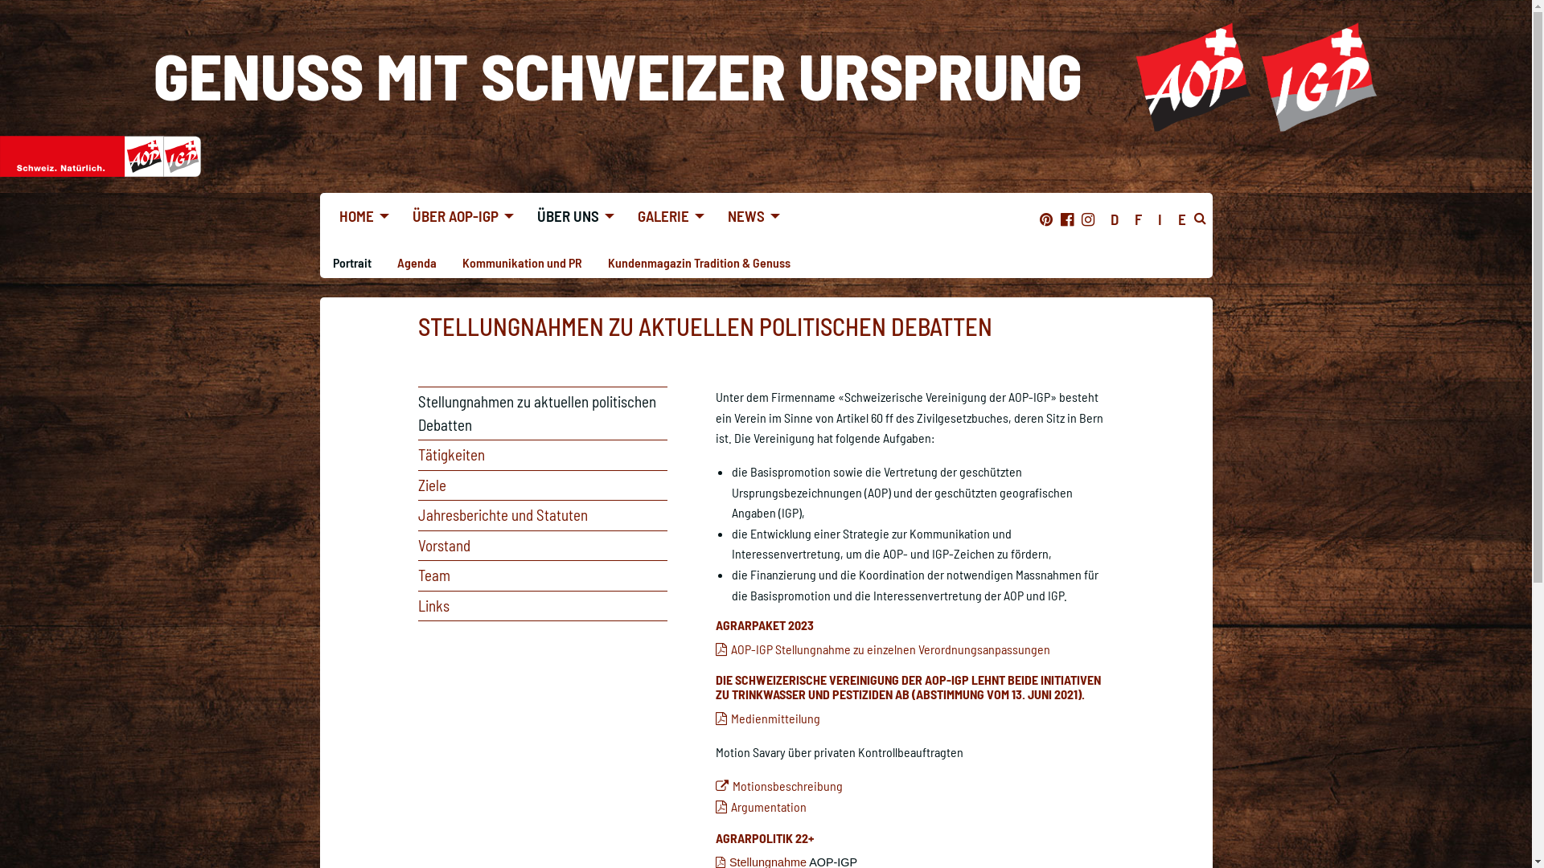 Image resolution: width=1544 pixels, height=868 pixels. I want to click on Stellungnahmen zu aktuellen politischen Debatten, so click(543, 413).